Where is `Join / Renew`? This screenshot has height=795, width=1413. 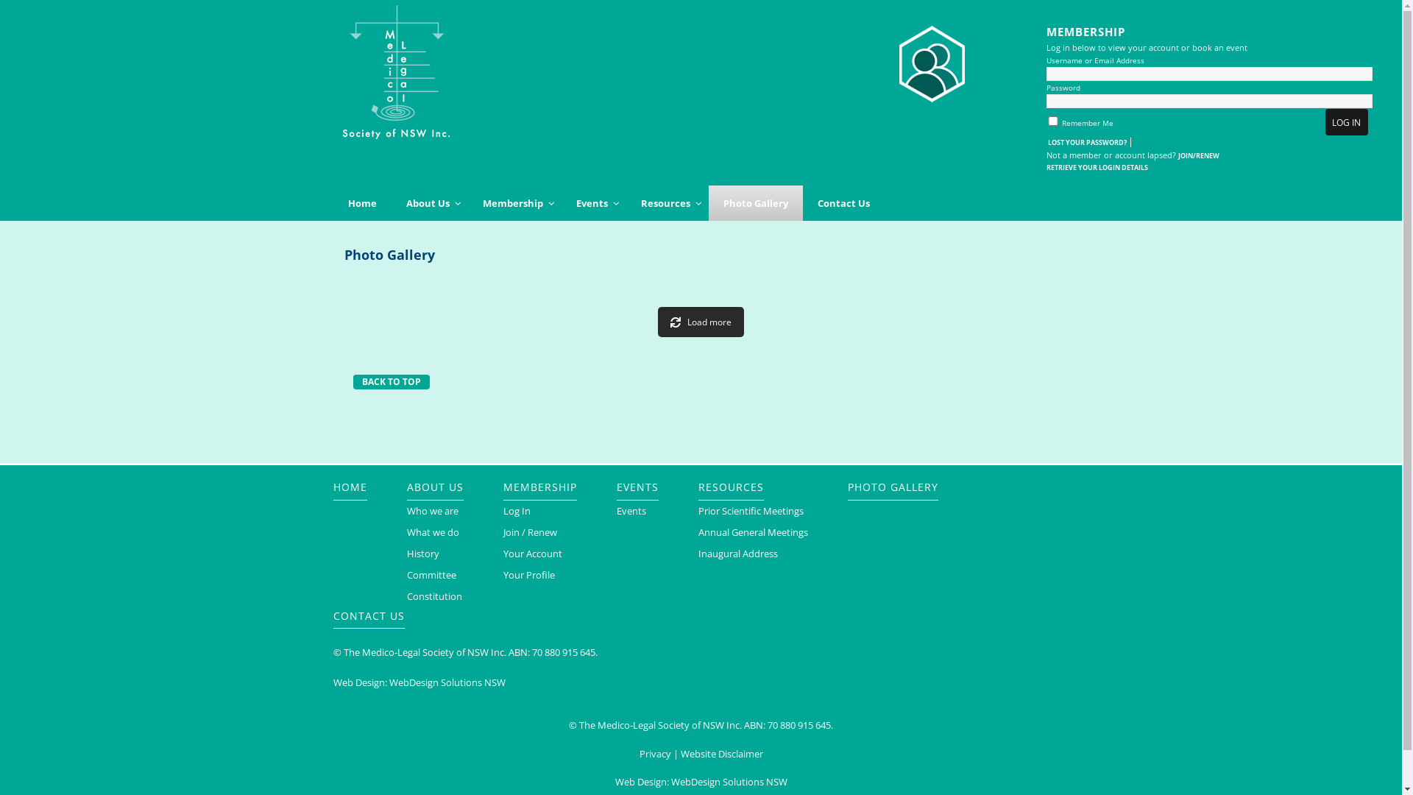
Join / Renew is located at coordinates (530, 533).